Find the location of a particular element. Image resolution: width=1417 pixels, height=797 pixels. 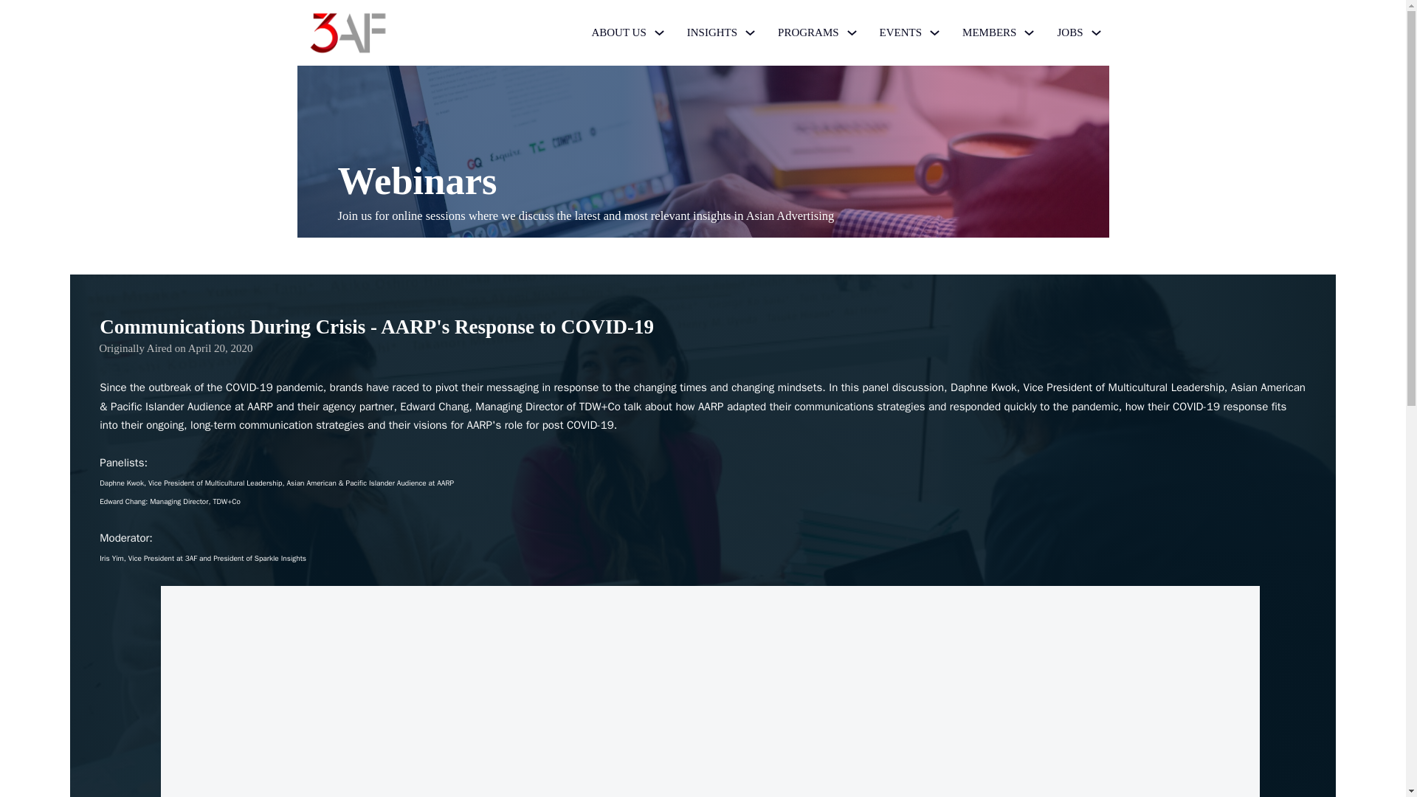

3AF Asian American Advertising Federation is located at coordinates (347, 32).